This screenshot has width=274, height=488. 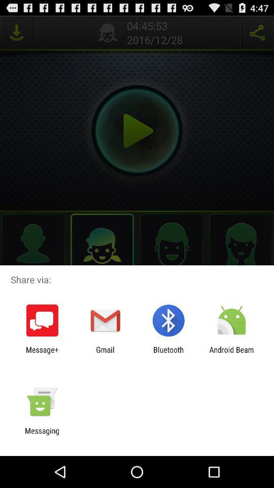 What do you see at coordinates (42, 354) in the screenshot?
I see `press the icon next to gmail app` at bounding box center [42, 354].